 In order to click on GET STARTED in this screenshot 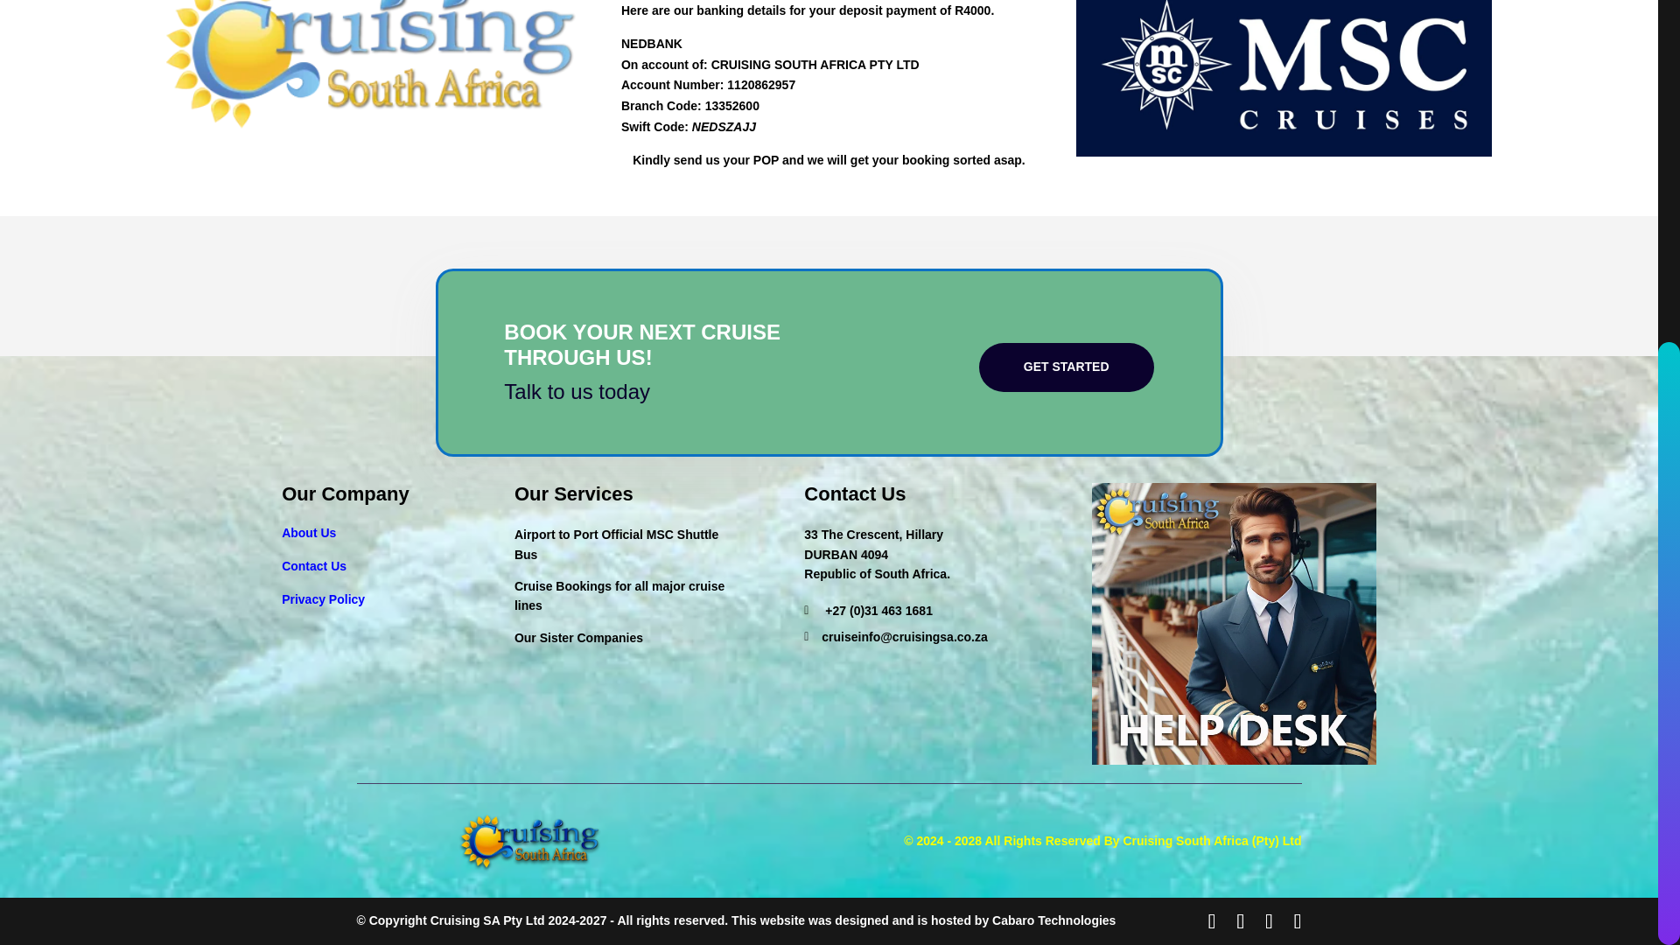, I will do `click(1067, 367)`.